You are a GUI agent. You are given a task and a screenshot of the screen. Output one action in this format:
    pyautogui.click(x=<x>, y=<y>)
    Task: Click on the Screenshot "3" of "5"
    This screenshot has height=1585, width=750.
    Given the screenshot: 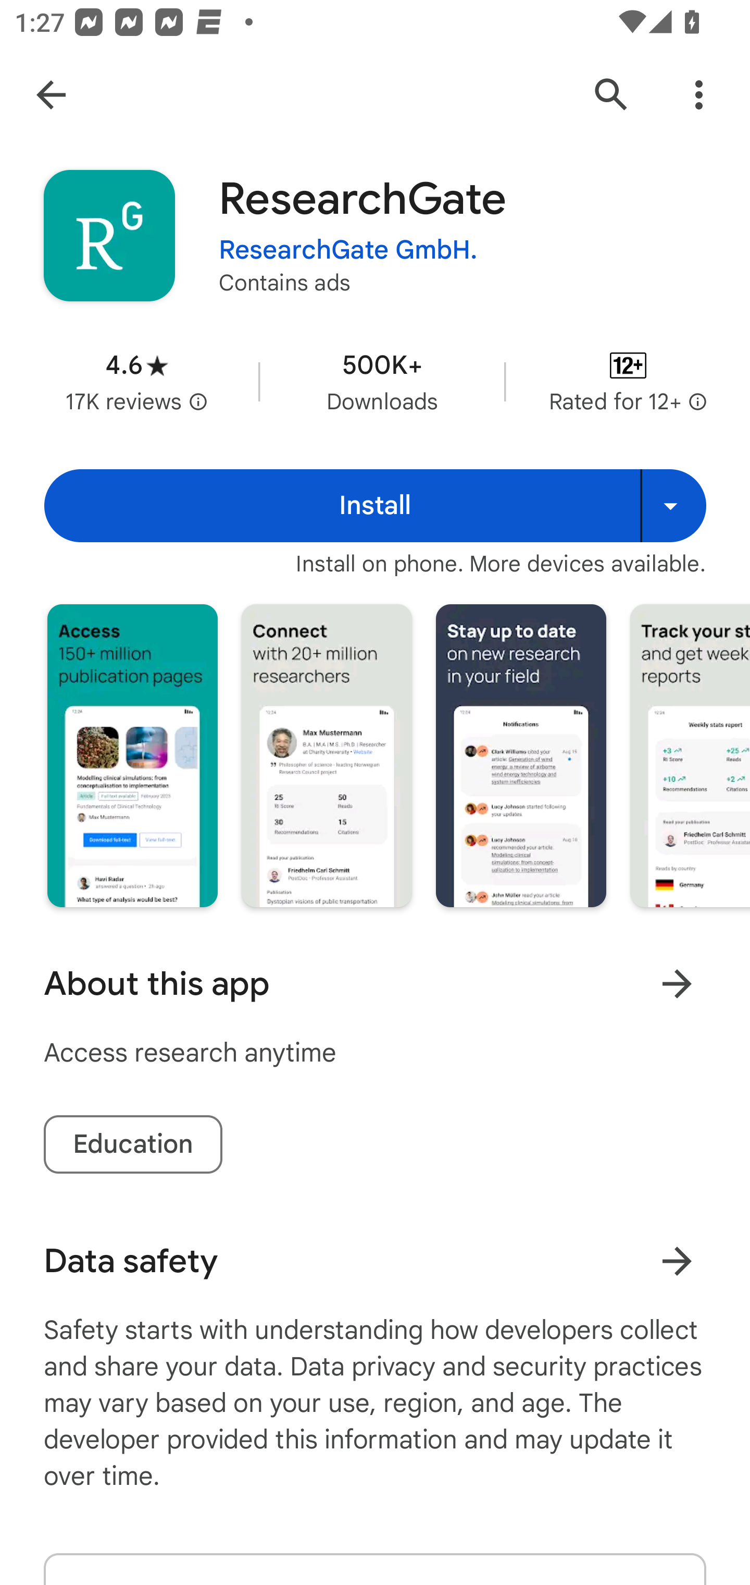 What is the action you would take?
    pyautogui.click(x=521, y=755)
    